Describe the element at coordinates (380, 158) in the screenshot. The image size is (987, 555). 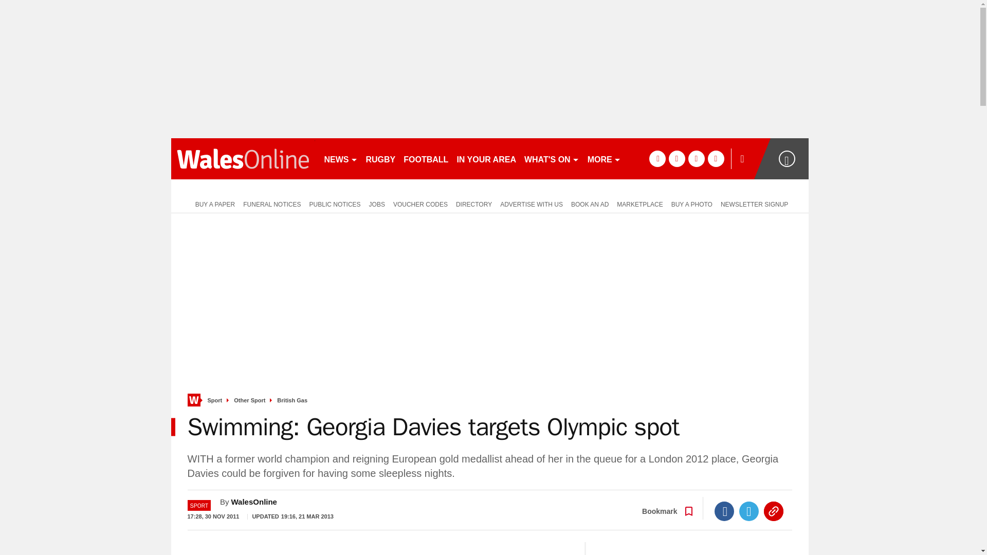
I see `RUGBY` at that location.